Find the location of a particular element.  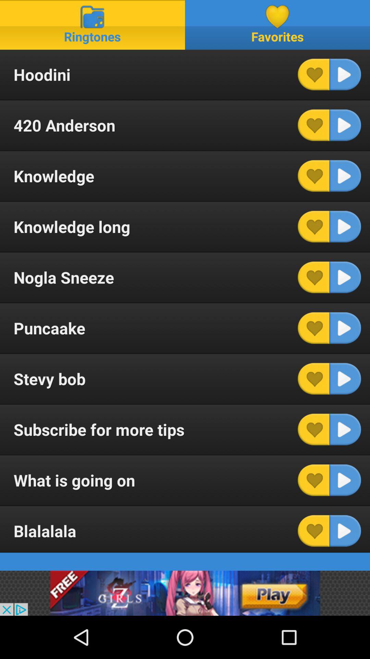

fave the ringtone is located at coordinates (313, 328).